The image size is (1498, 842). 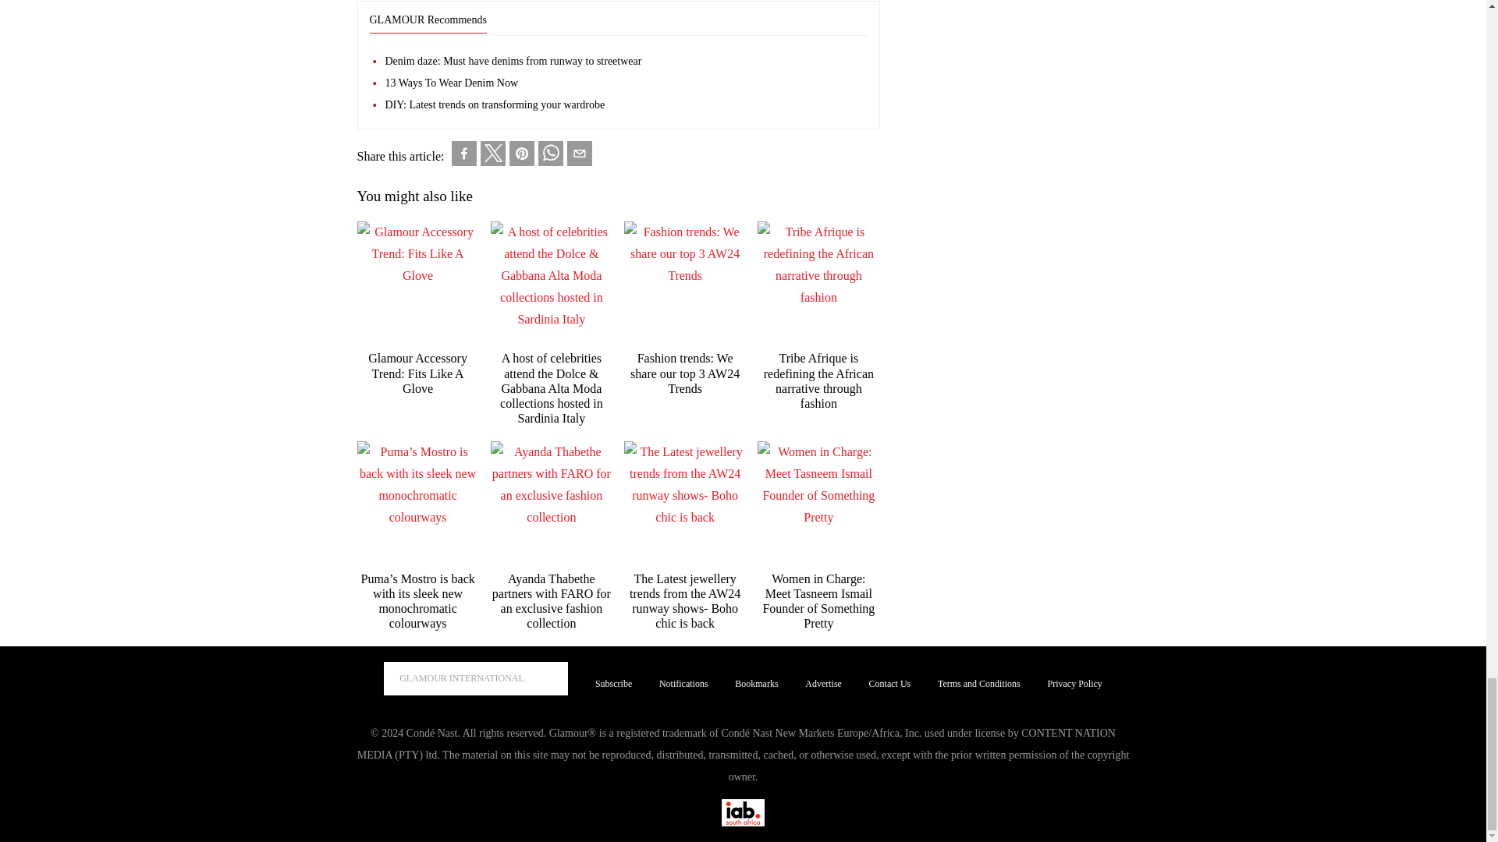 I want to click on 13 Ways To Wear Denim Now, so click(x=626, y=83).